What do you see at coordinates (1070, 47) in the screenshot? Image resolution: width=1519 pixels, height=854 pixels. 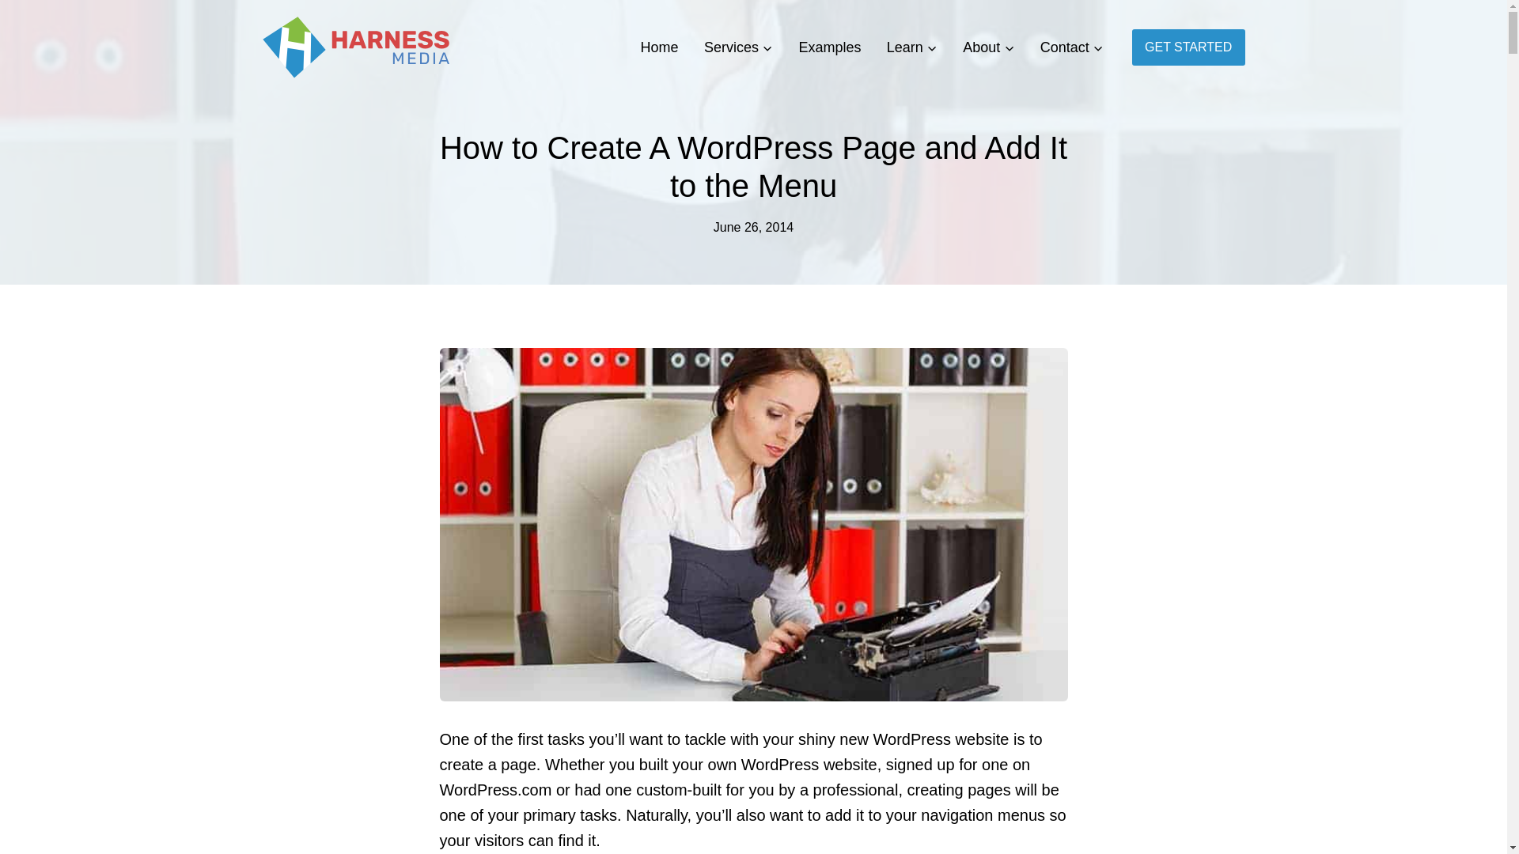 I see `Contact` at bounding box center [1070, 47].